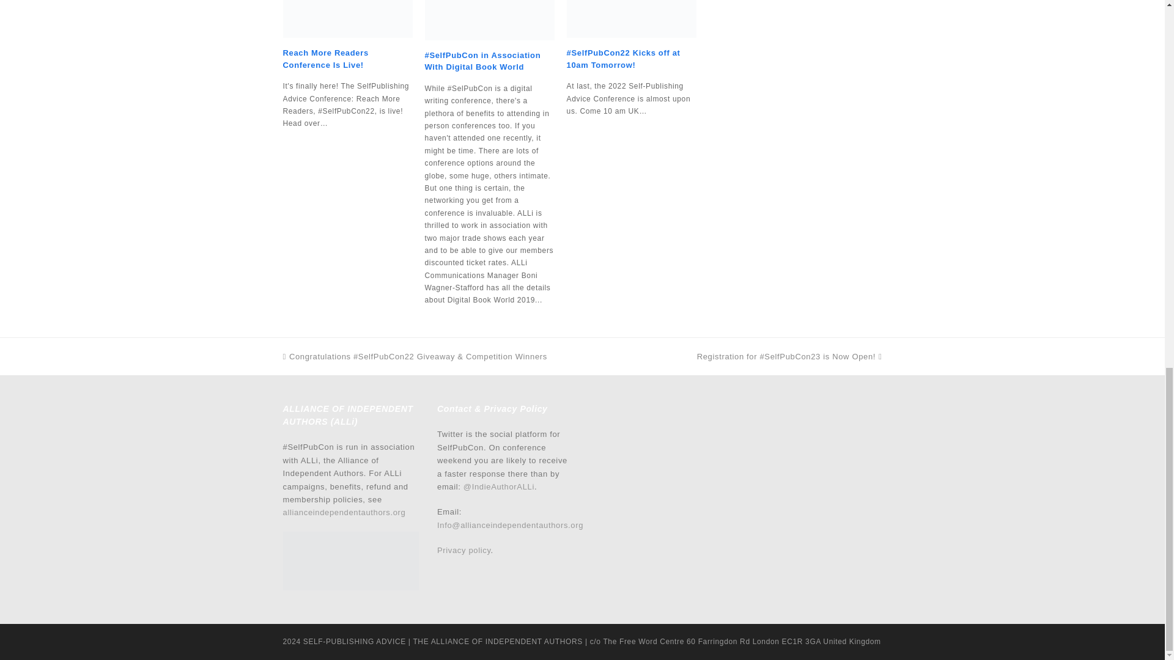 The image size is (1174, 660). Describe the element at coordinates (347, 18) in the screenshot. I see `Reach More Readers Conference Is Live!` at that location.